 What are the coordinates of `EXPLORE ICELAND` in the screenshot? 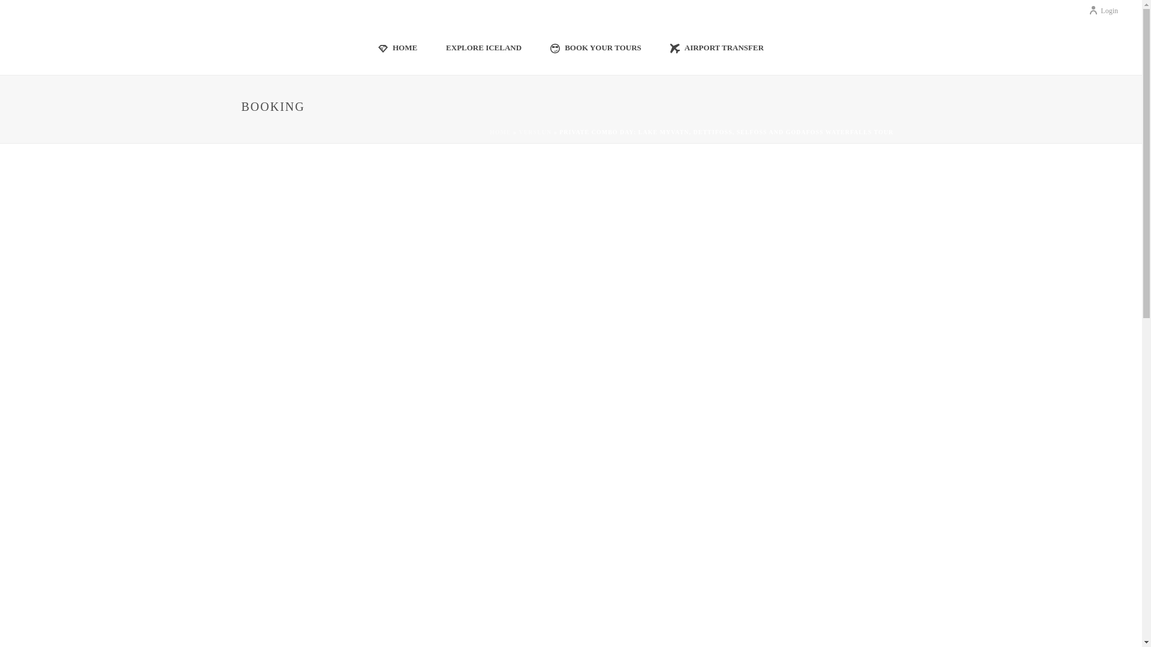 It's located at (483, 47).